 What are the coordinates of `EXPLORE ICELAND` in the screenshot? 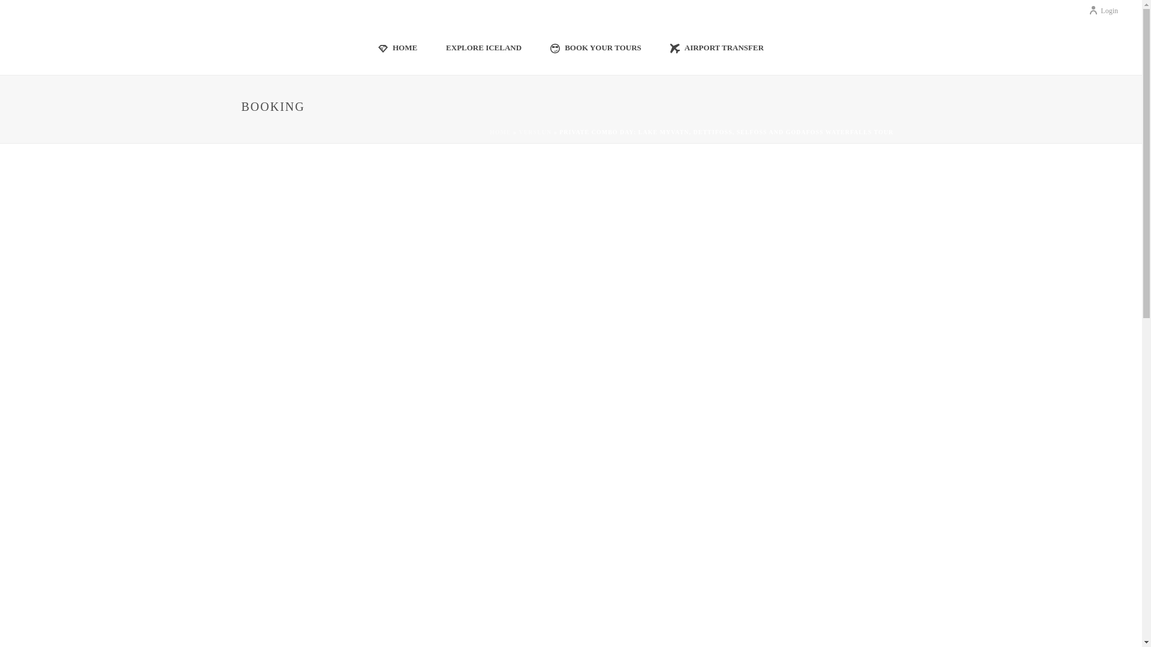 It's located at (483, 47).